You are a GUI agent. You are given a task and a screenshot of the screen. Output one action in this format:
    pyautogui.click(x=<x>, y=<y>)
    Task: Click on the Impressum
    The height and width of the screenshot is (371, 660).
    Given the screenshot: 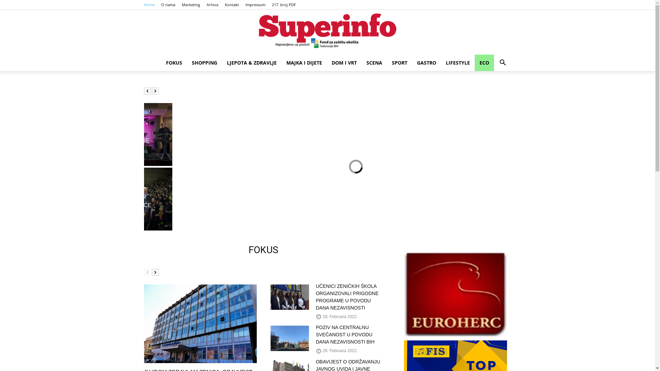 What is the action you would take?
    pyautogui.click(x=255, y=5)
    